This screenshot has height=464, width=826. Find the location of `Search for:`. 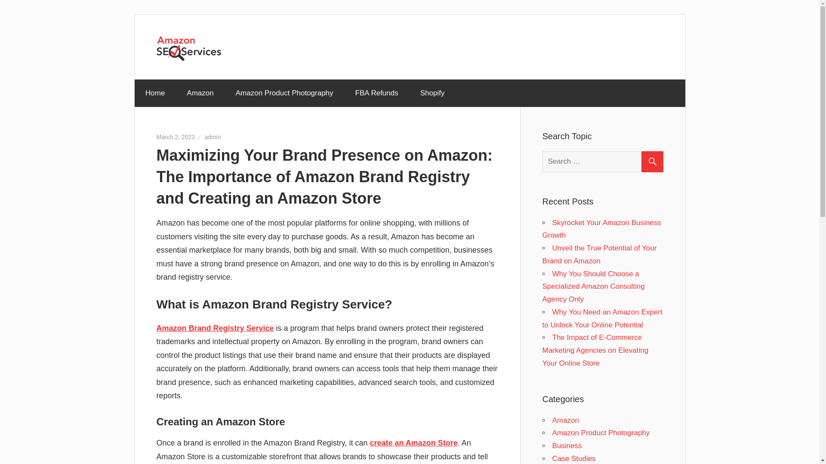

Search for: is located at coordinates (606, 162).